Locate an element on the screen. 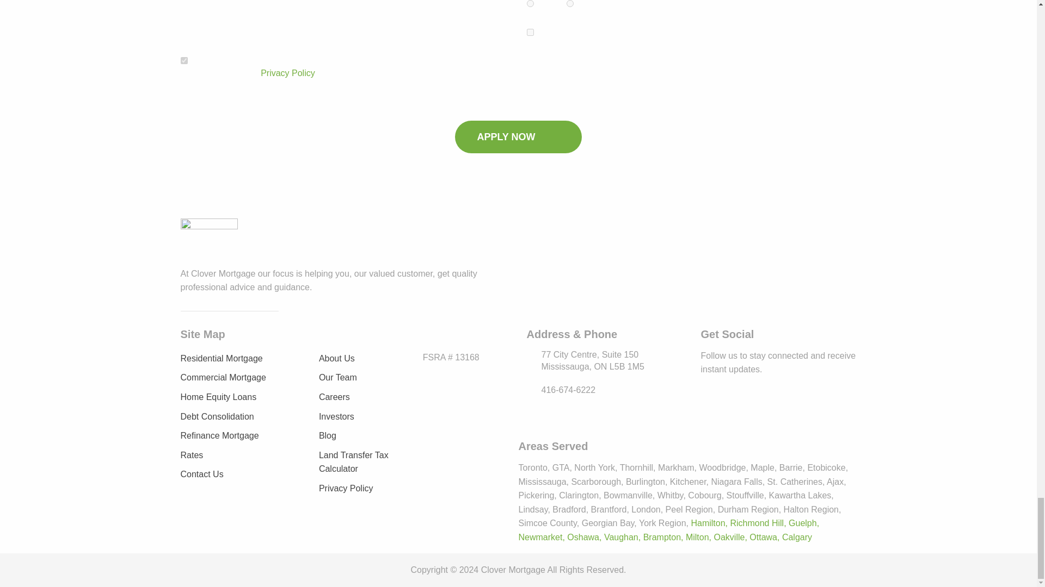 The width and height of the screenshot is (1045, 587). Yes is located at coordinates (530, 32).